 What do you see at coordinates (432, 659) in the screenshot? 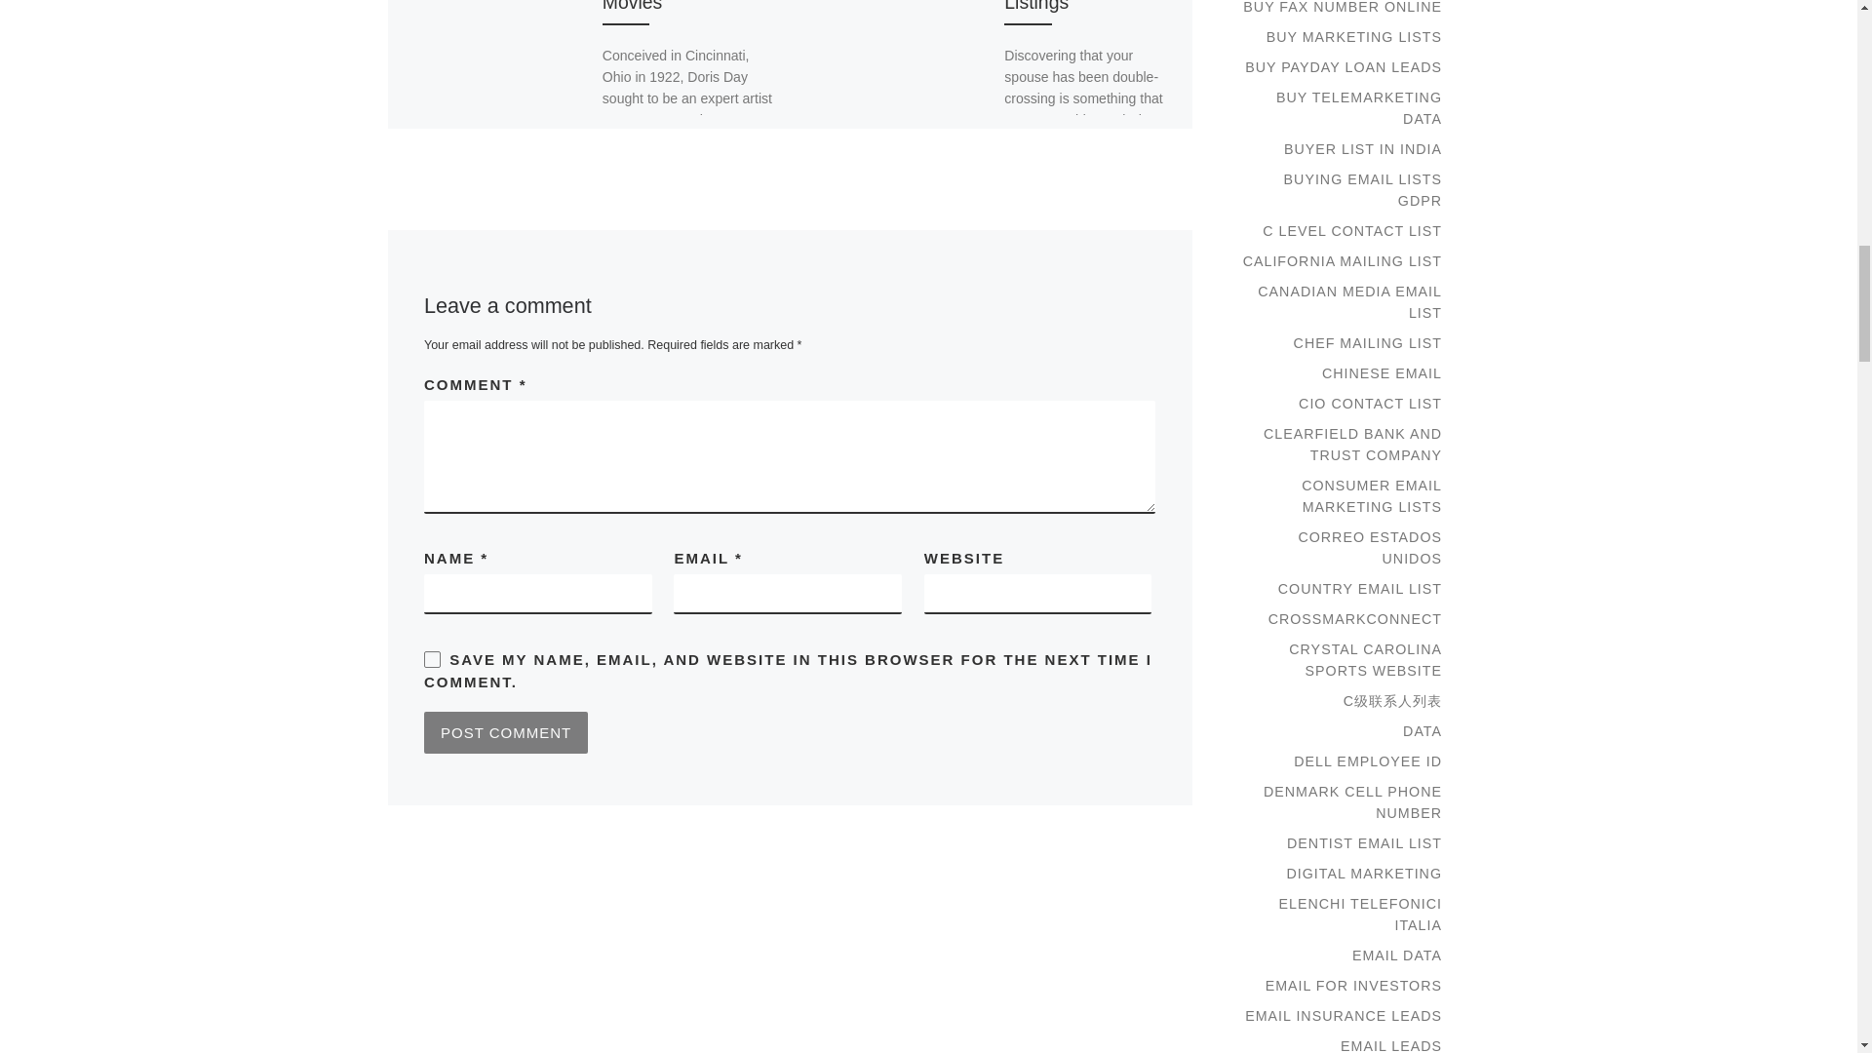
I see `yes` at bounding box center [432, 659].